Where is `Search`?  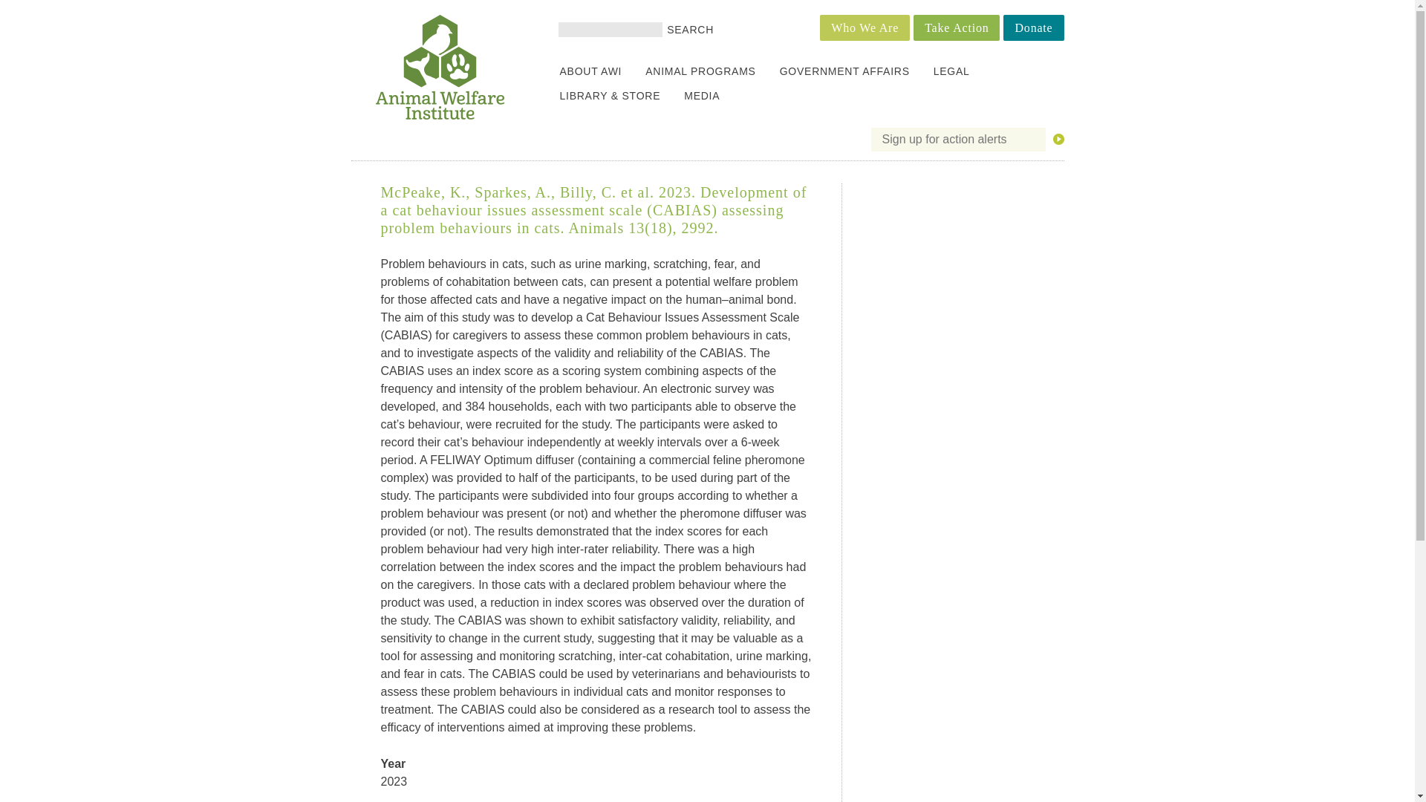 Search is located at coordinates (691, 30).